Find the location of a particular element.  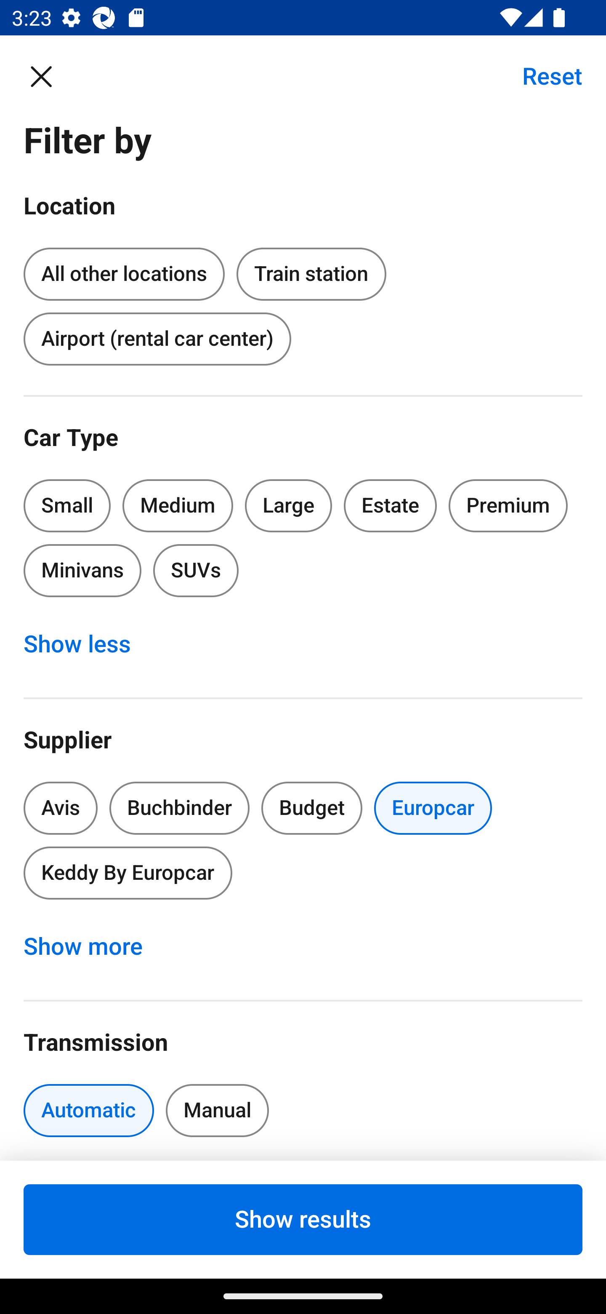

All other locations is located at coordinates (124, 271).